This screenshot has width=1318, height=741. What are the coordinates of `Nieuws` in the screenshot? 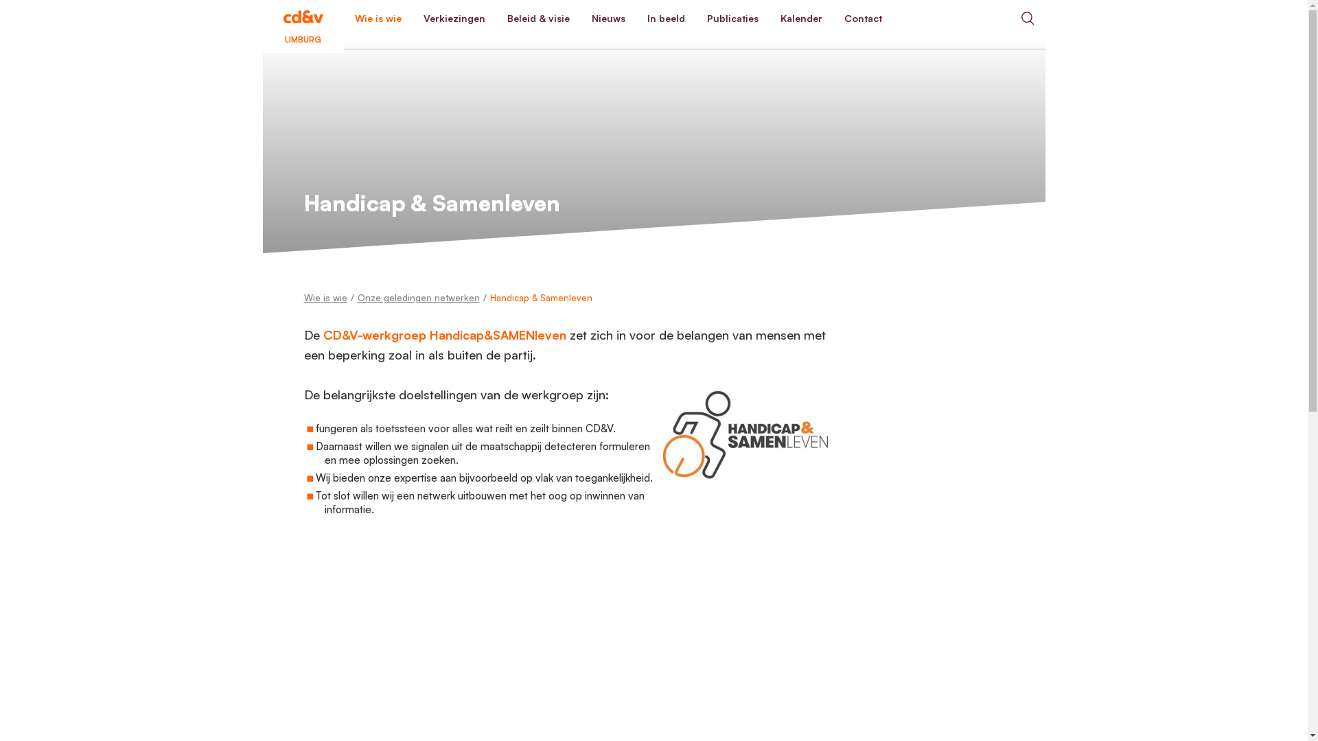 It's located at (608, 19).